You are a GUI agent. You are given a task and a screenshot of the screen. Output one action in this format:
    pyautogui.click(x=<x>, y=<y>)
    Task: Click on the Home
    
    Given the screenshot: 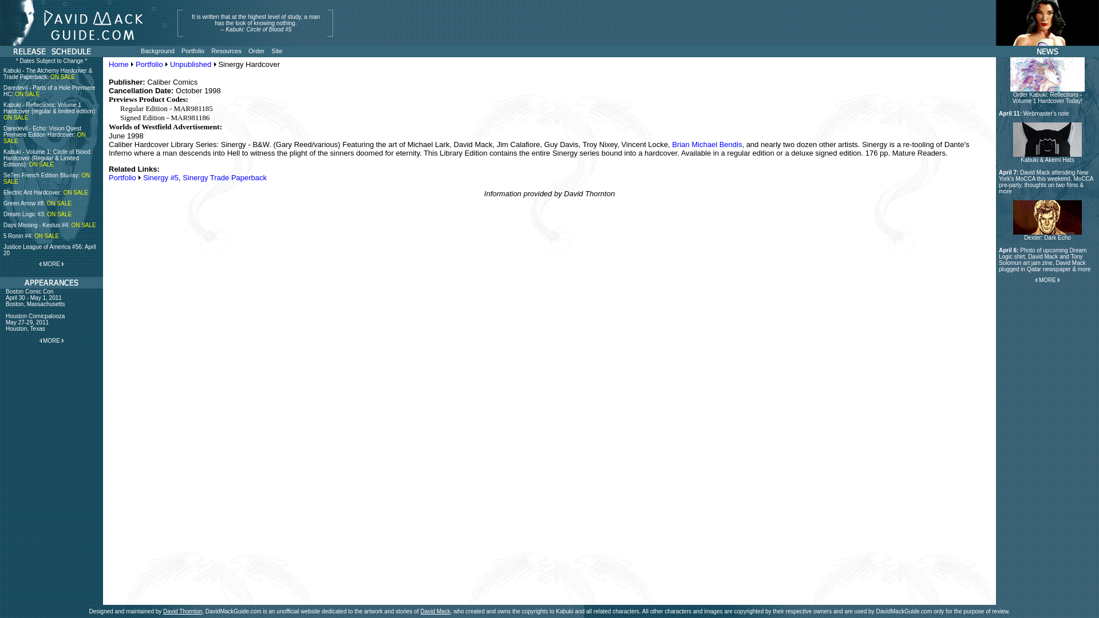 What is the action you would take?
    pyautogui.click(x=224, y=177)
    